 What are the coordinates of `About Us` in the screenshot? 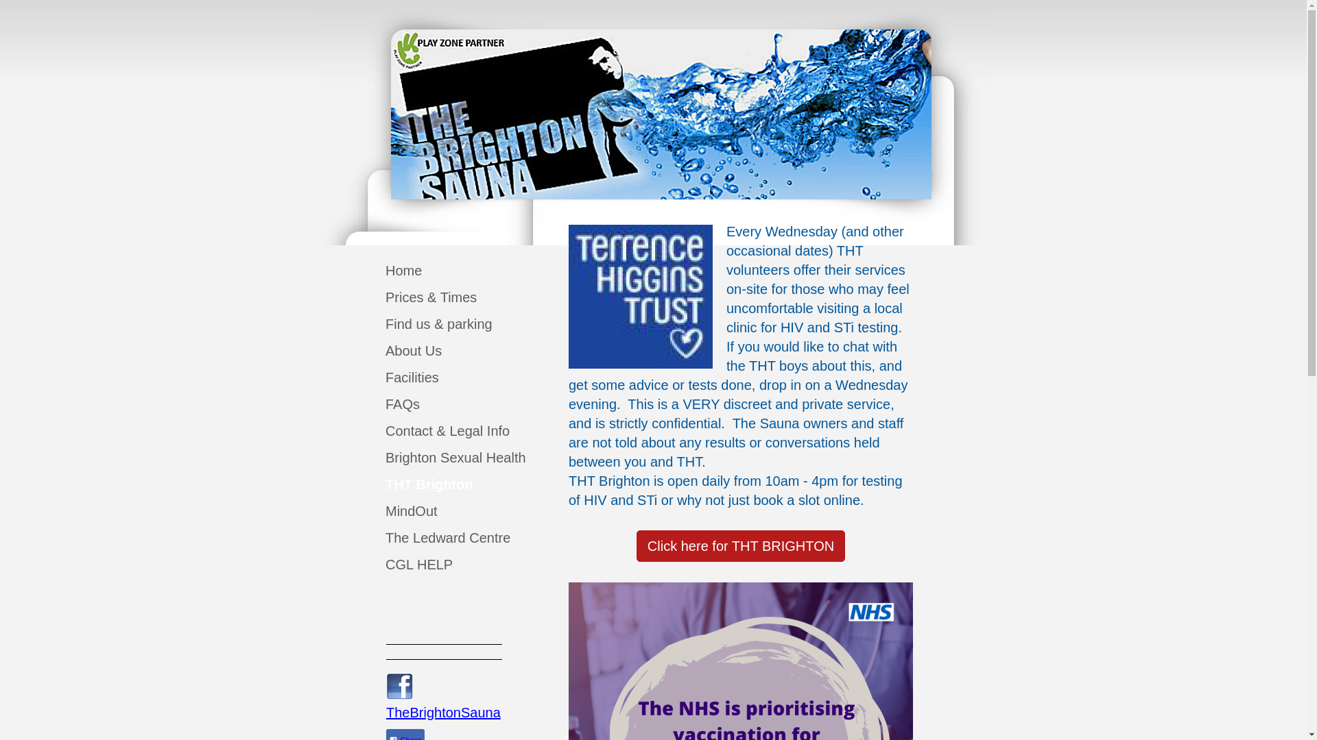 It's located at (438, 351).